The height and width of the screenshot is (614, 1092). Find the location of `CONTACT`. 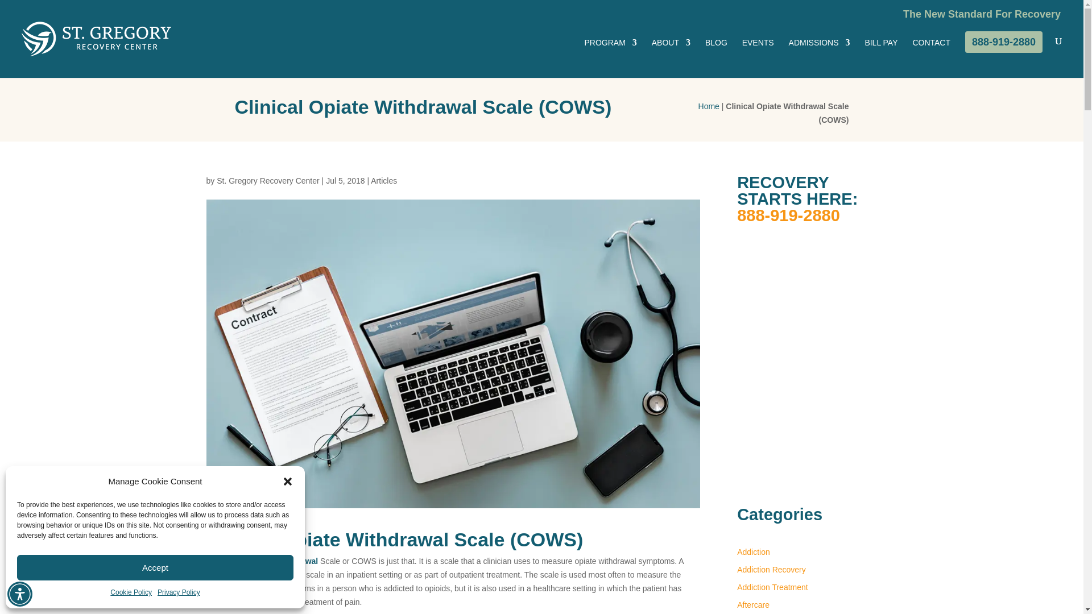

CONTACT is located at coordinates (930, 58).